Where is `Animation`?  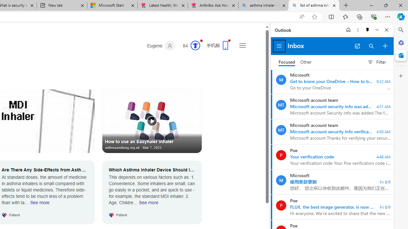
Animation is located at coordinates (201, 40).